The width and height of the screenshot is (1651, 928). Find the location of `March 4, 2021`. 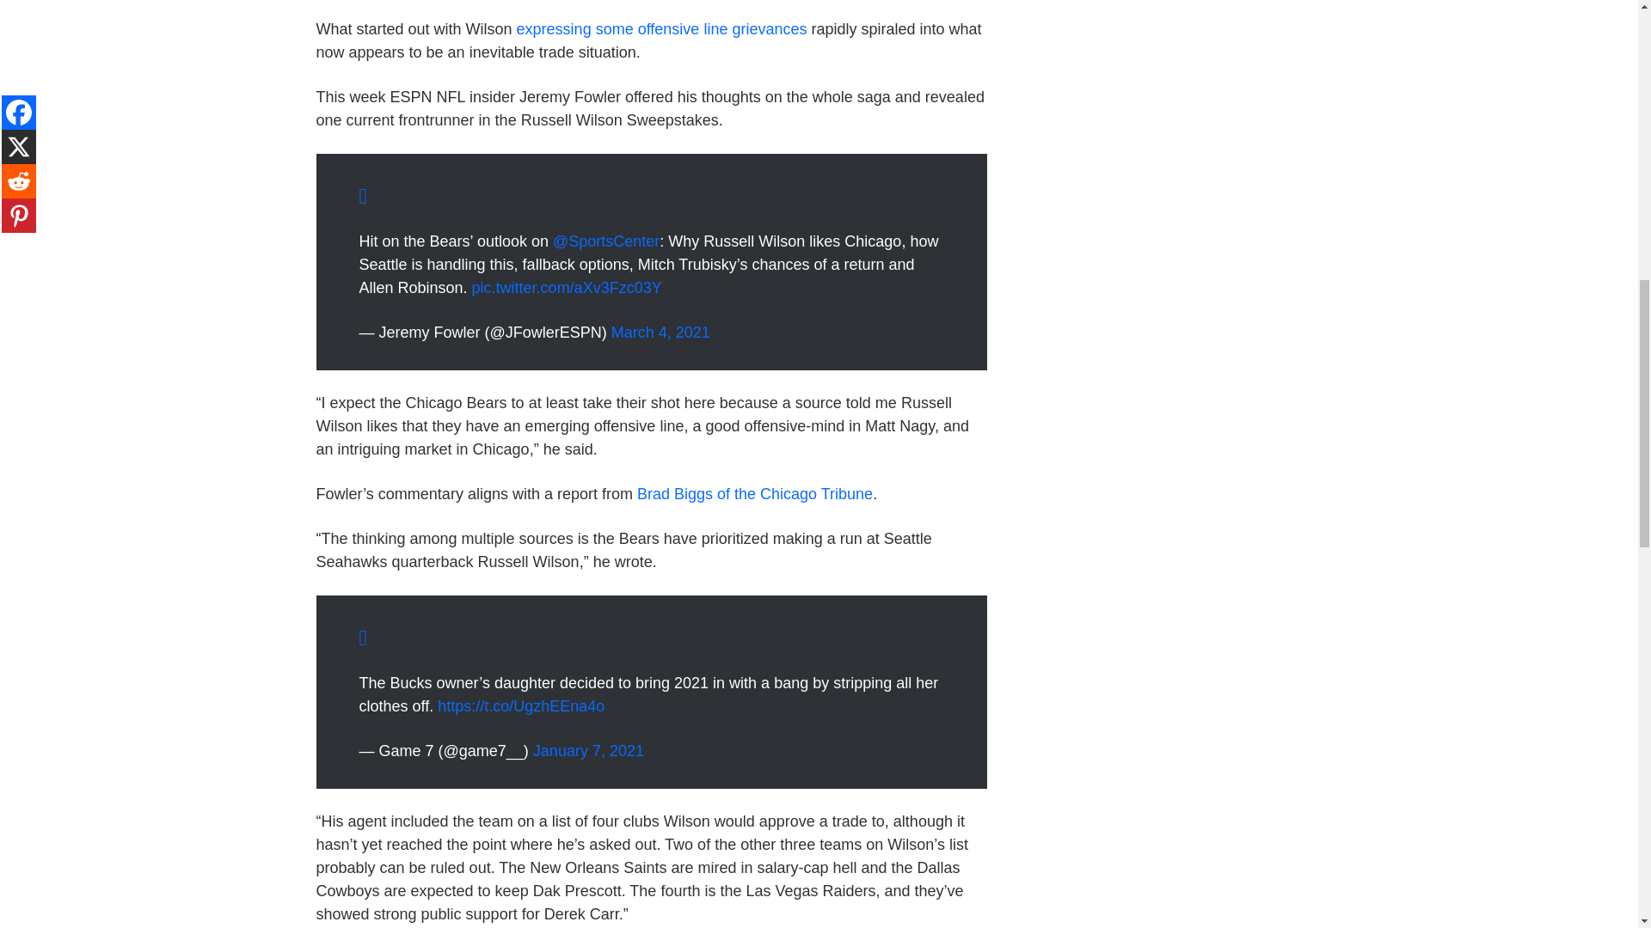

March 4, 2021 is located at coordinates (660, 332).